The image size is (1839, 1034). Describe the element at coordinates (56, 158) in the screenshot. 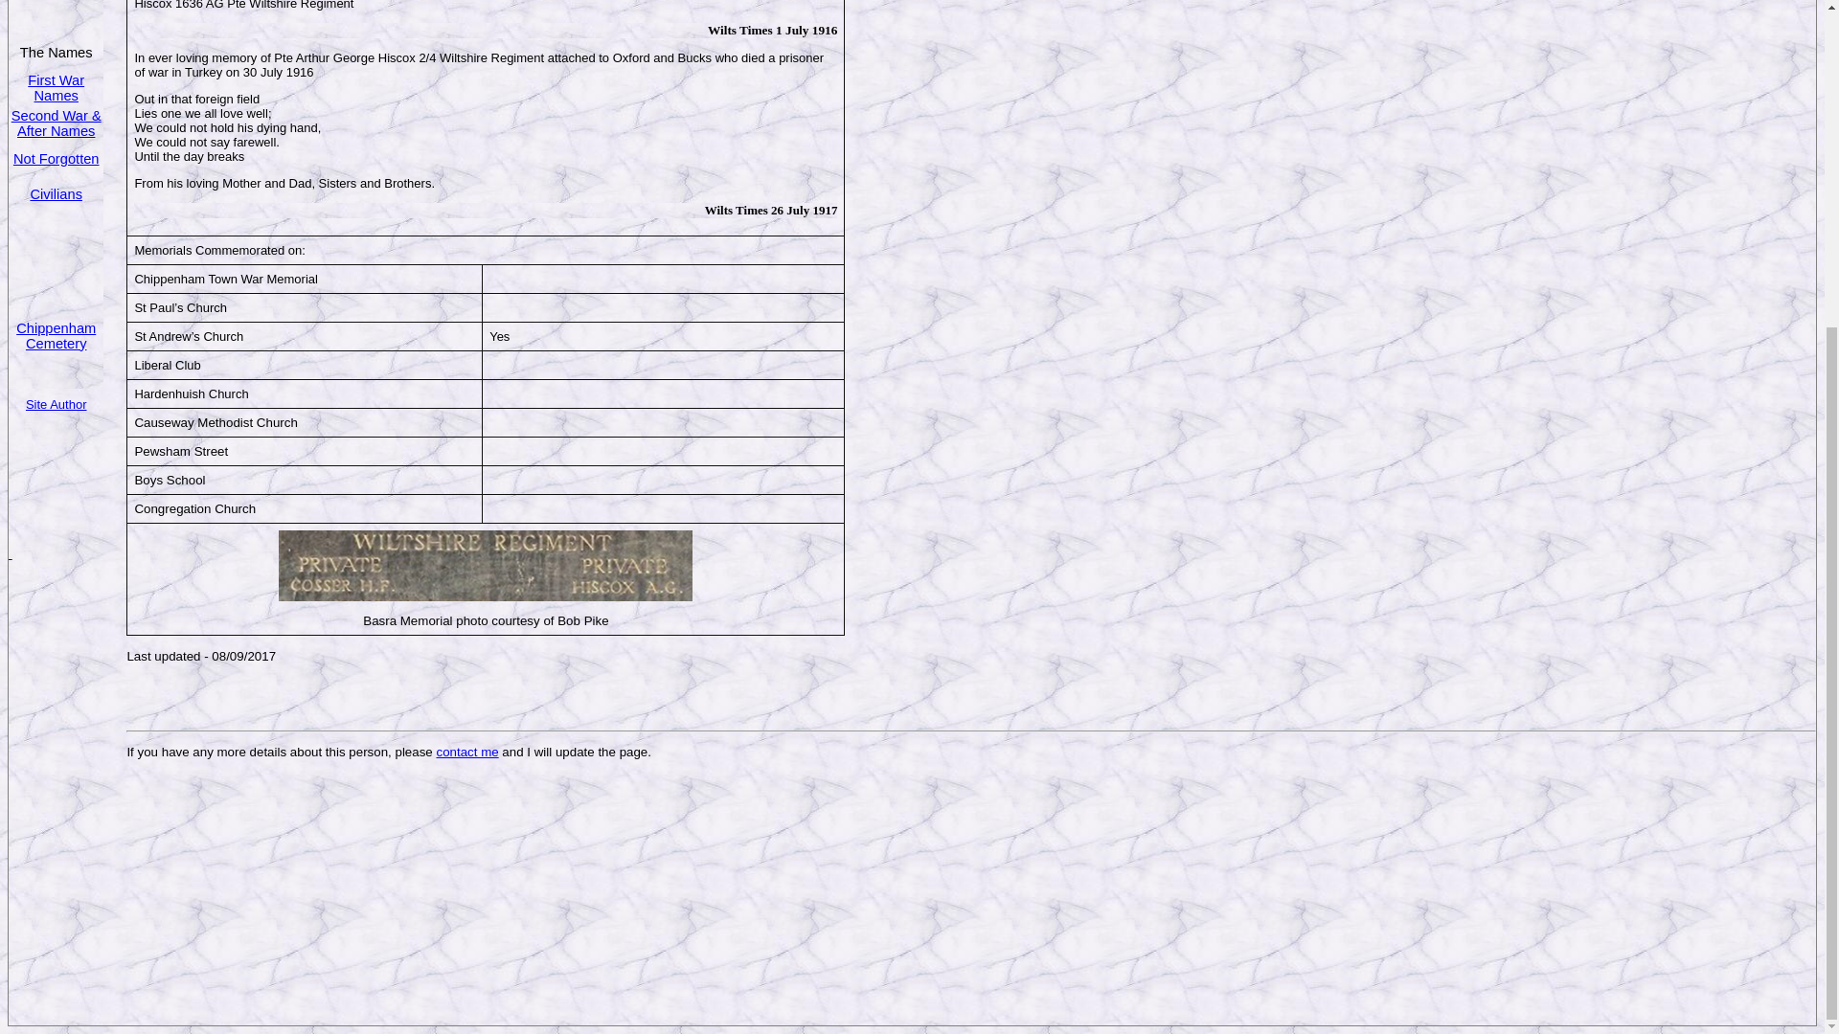

I see `Not Forgotten` at that location.